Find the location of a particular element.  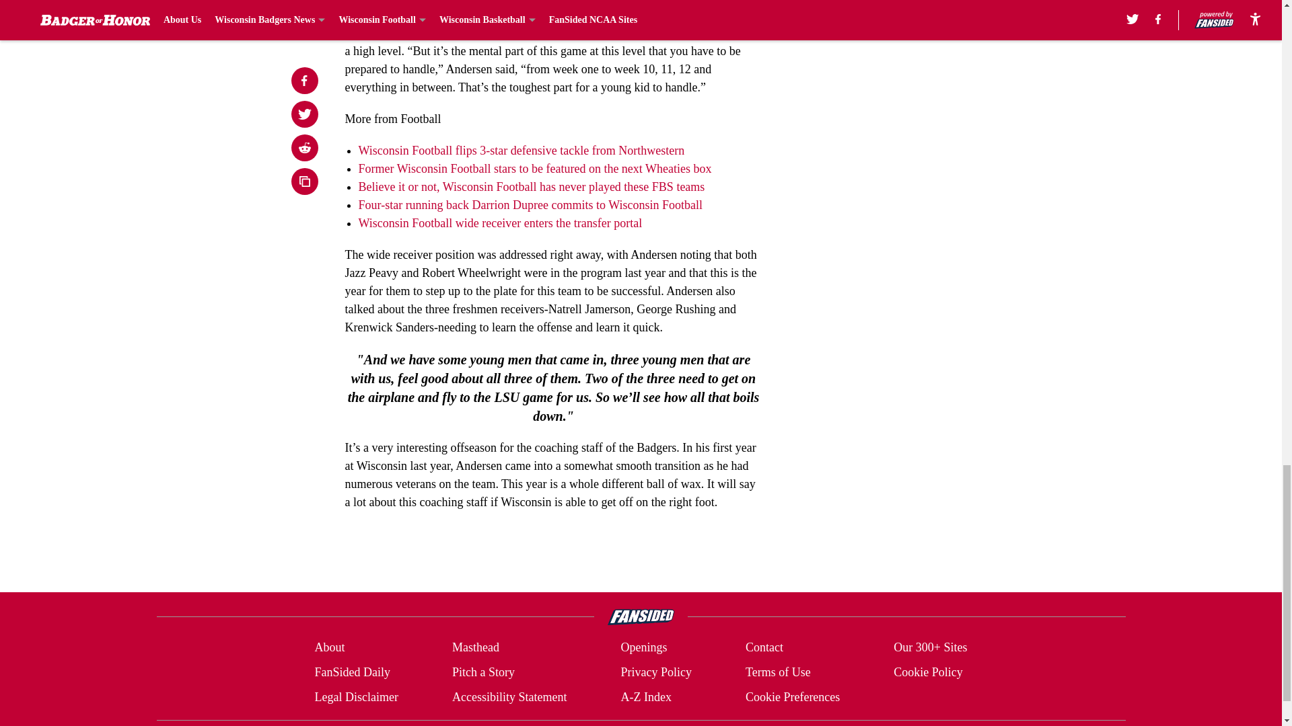

About is located at coordinates (329, 648).